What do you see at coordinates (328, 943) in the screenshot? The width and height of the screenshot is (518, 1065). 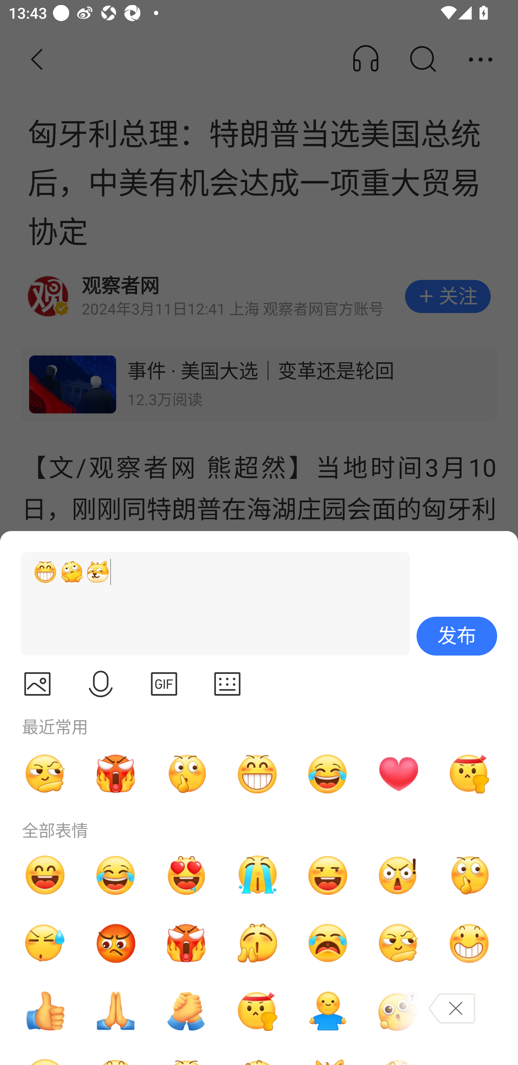 I see `抓狂` at bounding box center [328, 943].